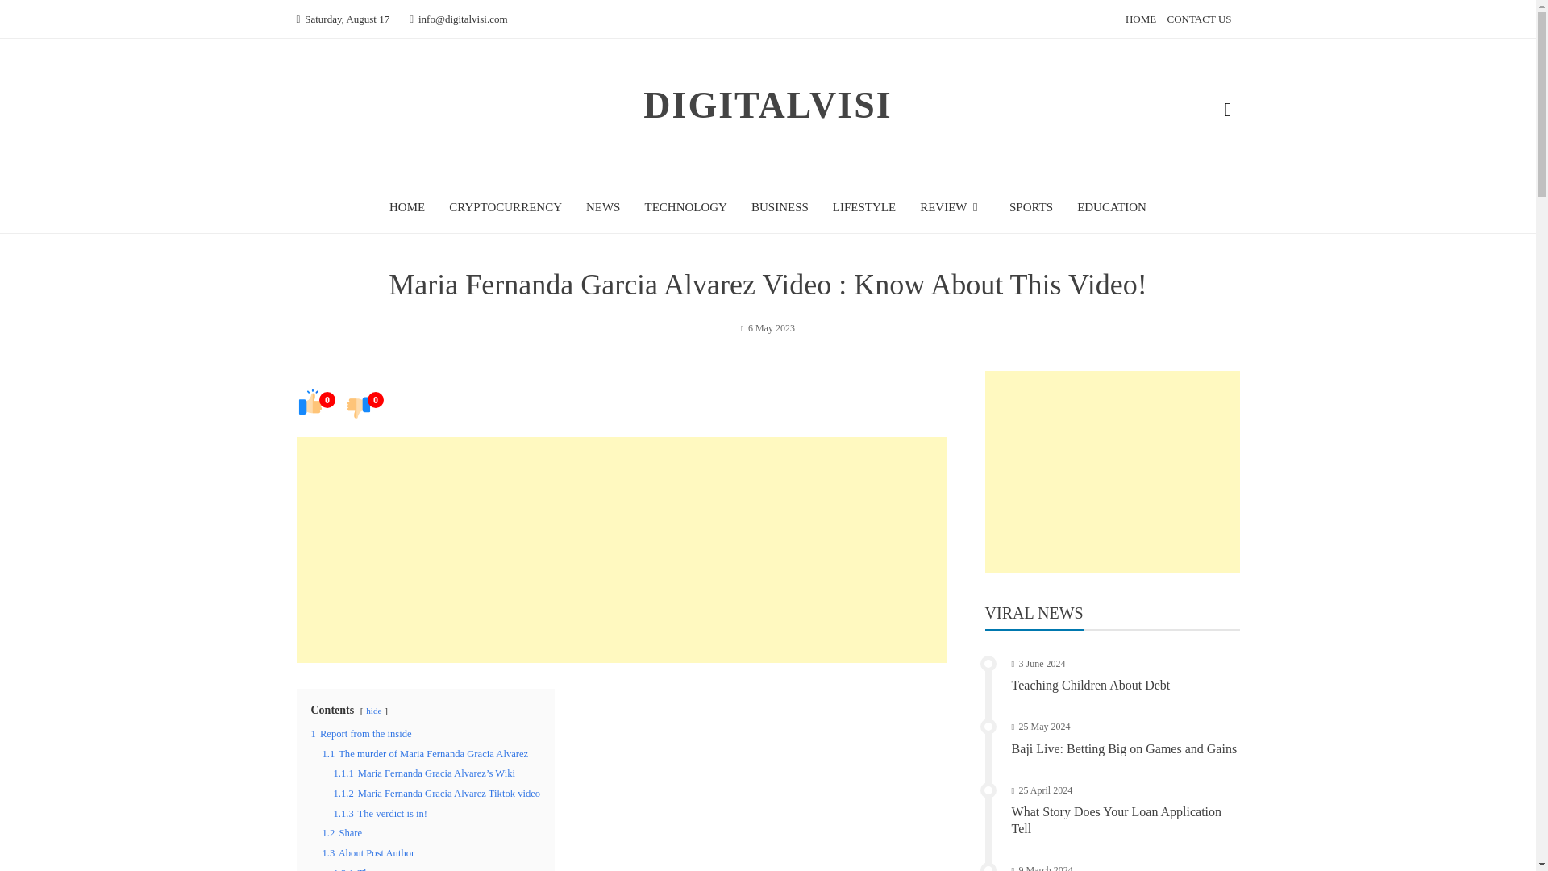 This screenshot has width=1548, height=871. What do you see at coordinates (622, 550) in the screenshot?
I see `Advertisement` at bounding box center [622, 550].